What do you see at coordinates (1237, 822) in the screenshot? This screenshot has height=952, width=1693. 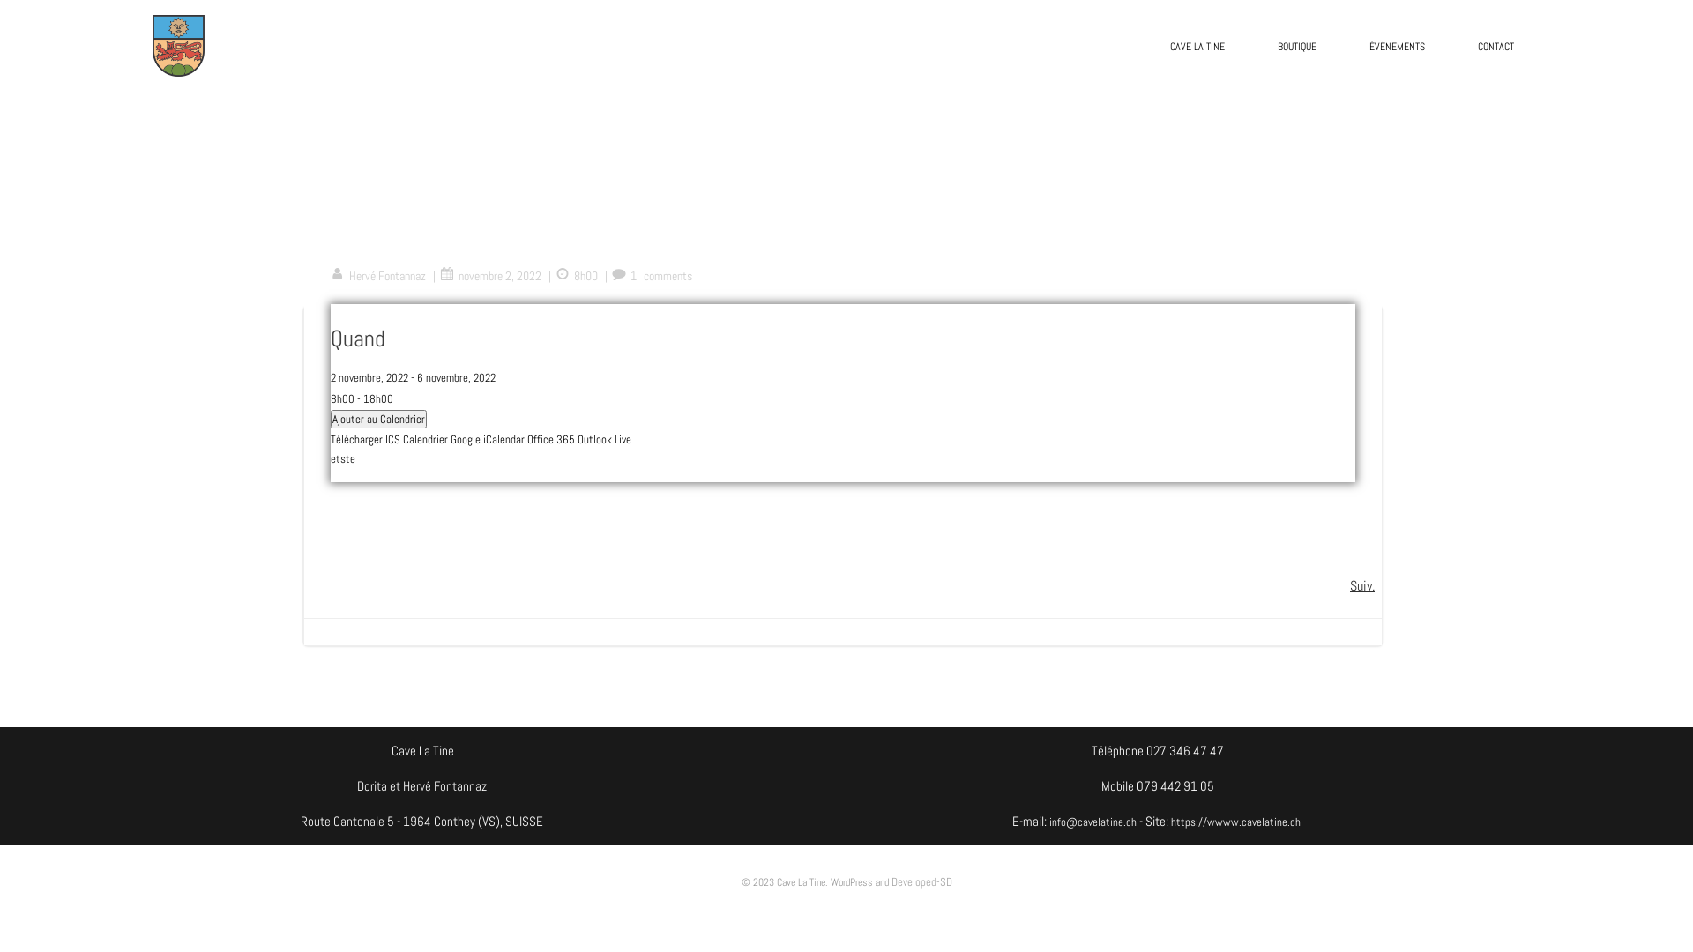 I see `https://wwww.cavelatine.ch ` at bounding box center [1237, 822].